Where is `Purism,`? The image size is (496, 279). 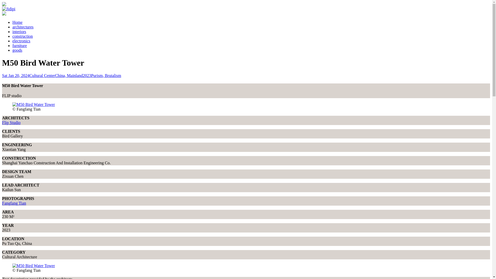 Purism, is located at coordinates (98, 75).